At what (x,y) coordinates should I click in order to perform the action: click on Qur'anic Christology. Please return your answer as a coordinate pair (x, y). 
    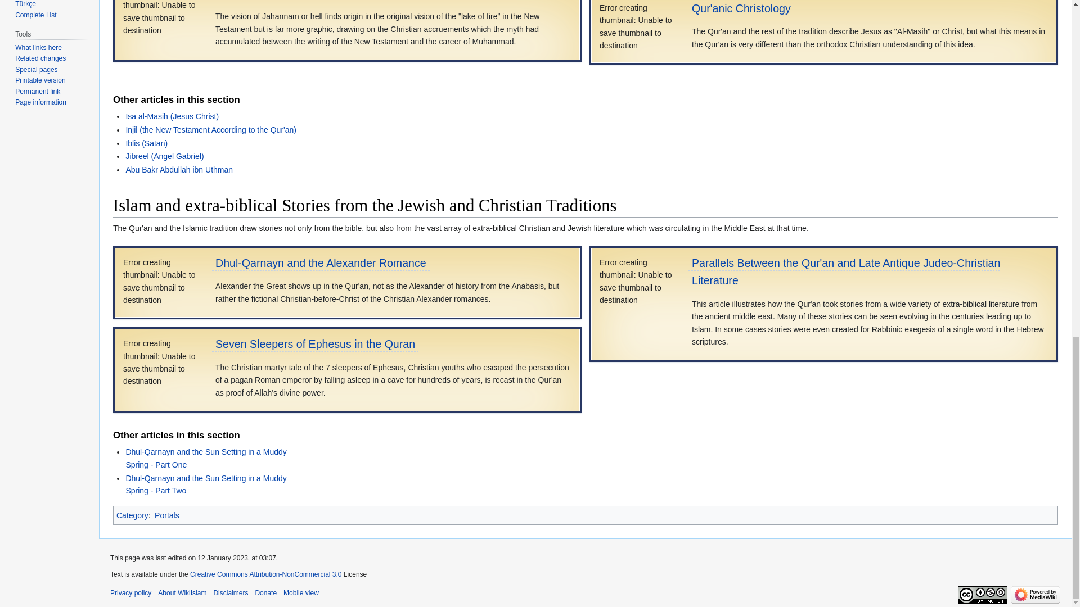
    Looking at the image, I should click on (741, 8).